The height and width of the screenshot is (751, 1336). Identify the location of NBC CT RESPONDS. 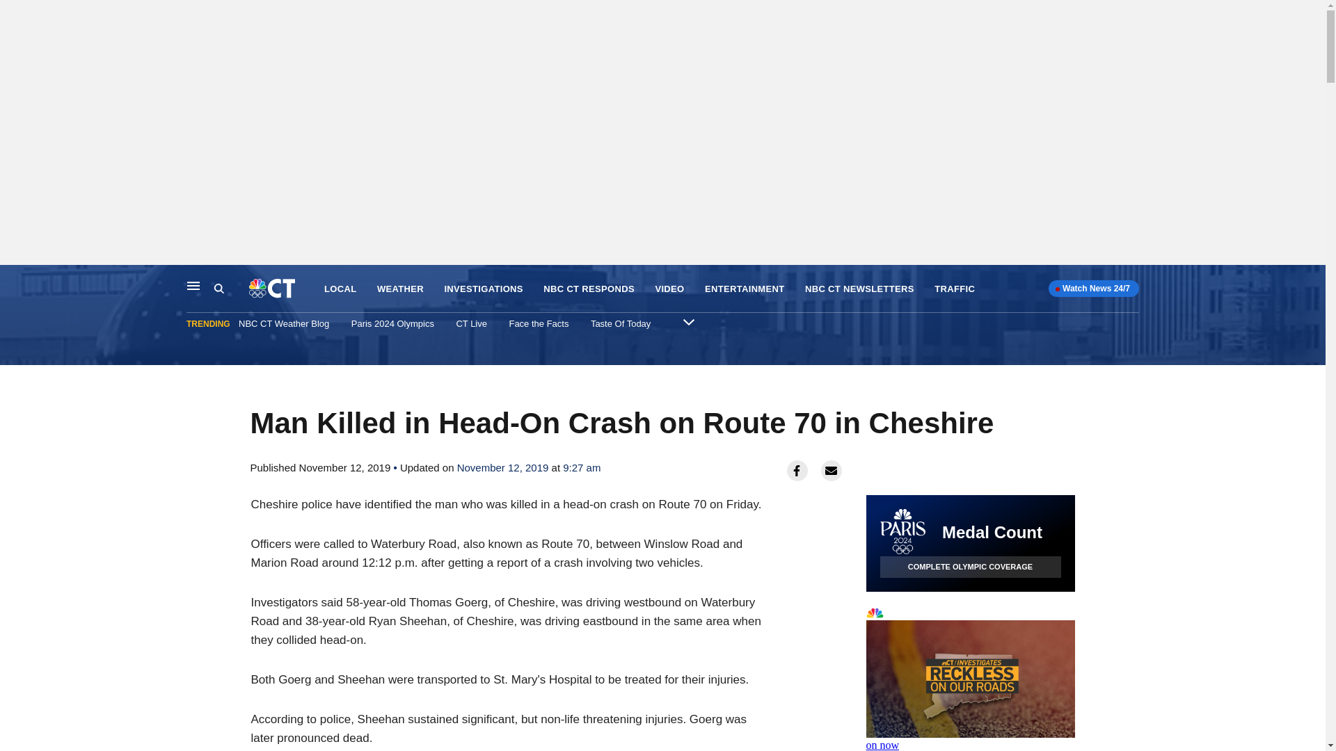
(589, 289).